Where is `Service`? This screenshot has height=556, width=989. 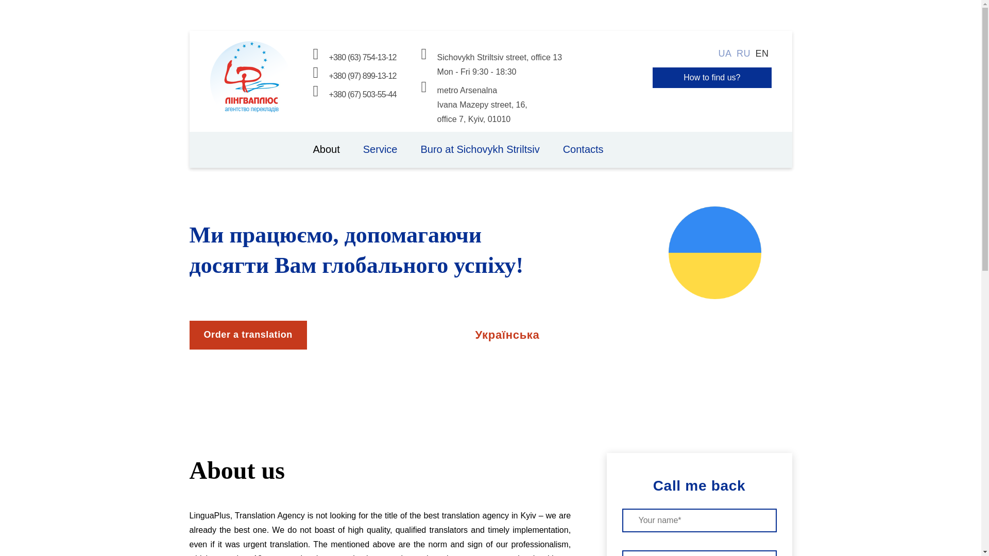 Service is located at coordinates (380, 149).